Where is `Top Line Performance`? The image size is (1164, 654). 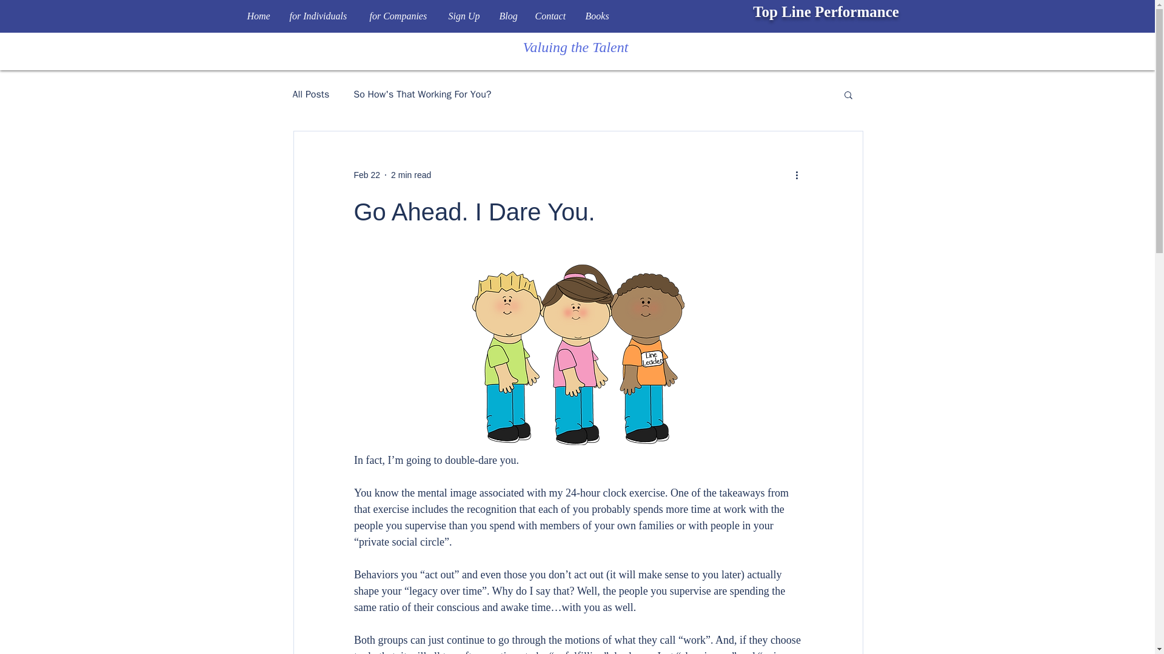
Top Line Performance is located at coordinates (826, 12).